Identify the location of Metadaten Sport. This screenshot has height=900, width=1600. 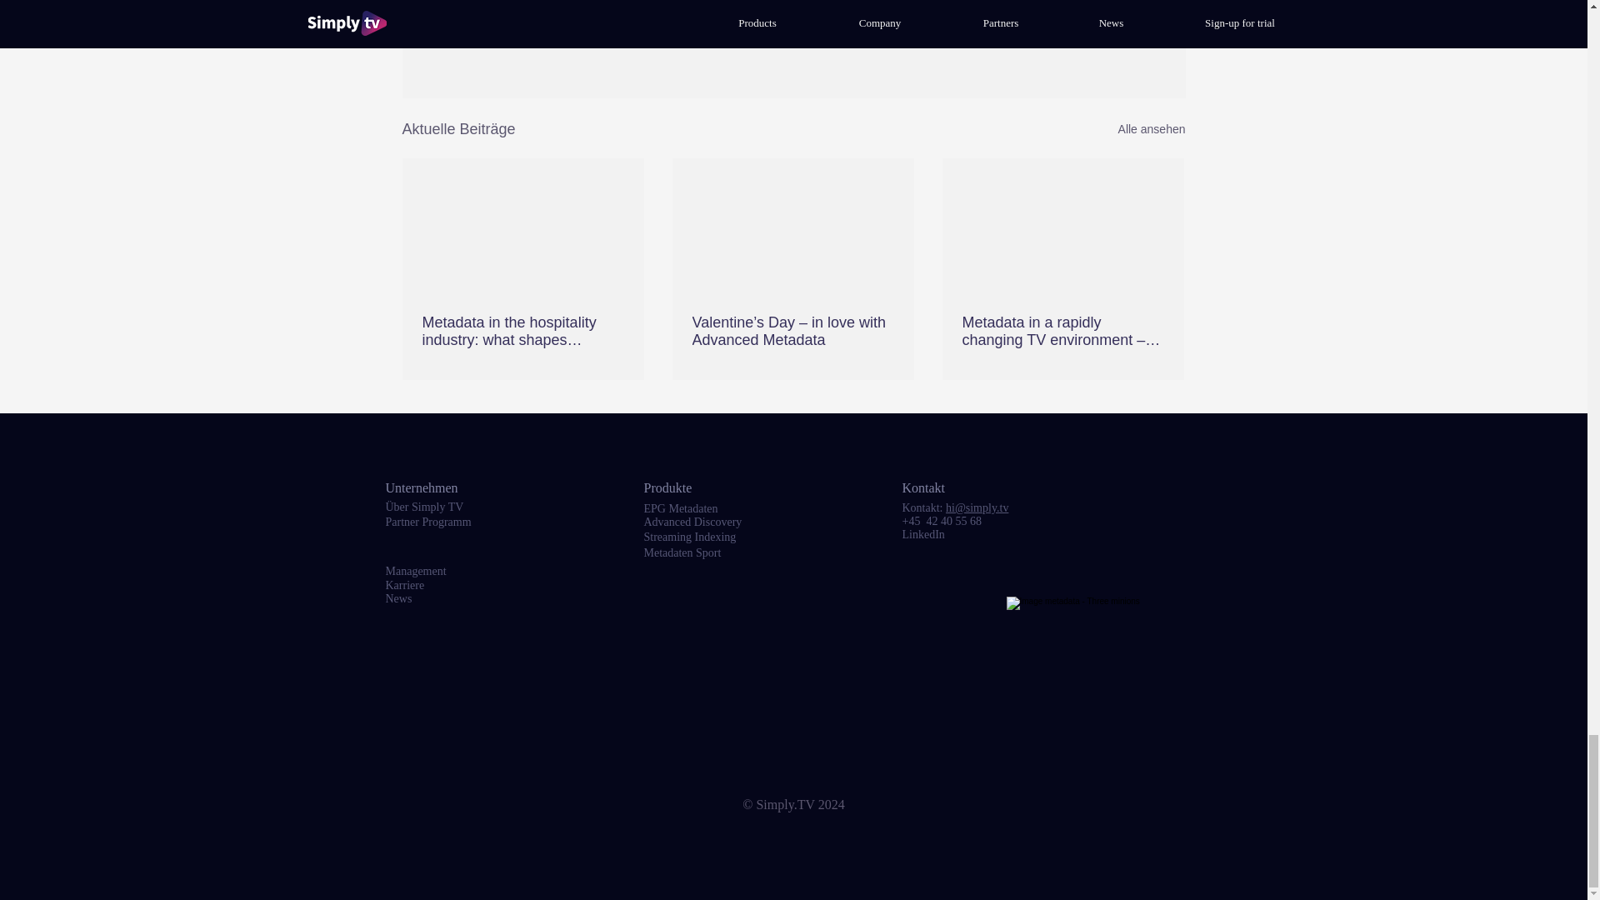
(682, 552).